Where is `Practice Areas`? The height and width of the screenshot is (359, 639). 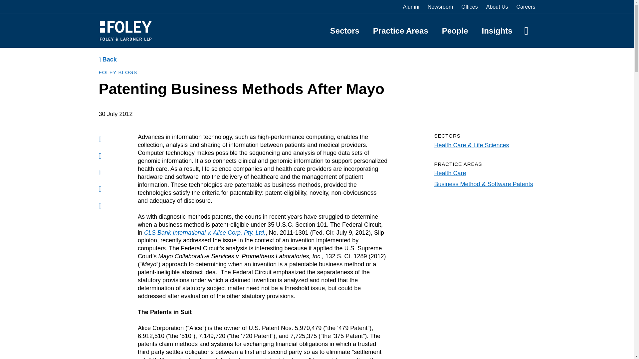
Practice Areas is located at coordinates (401, 31).